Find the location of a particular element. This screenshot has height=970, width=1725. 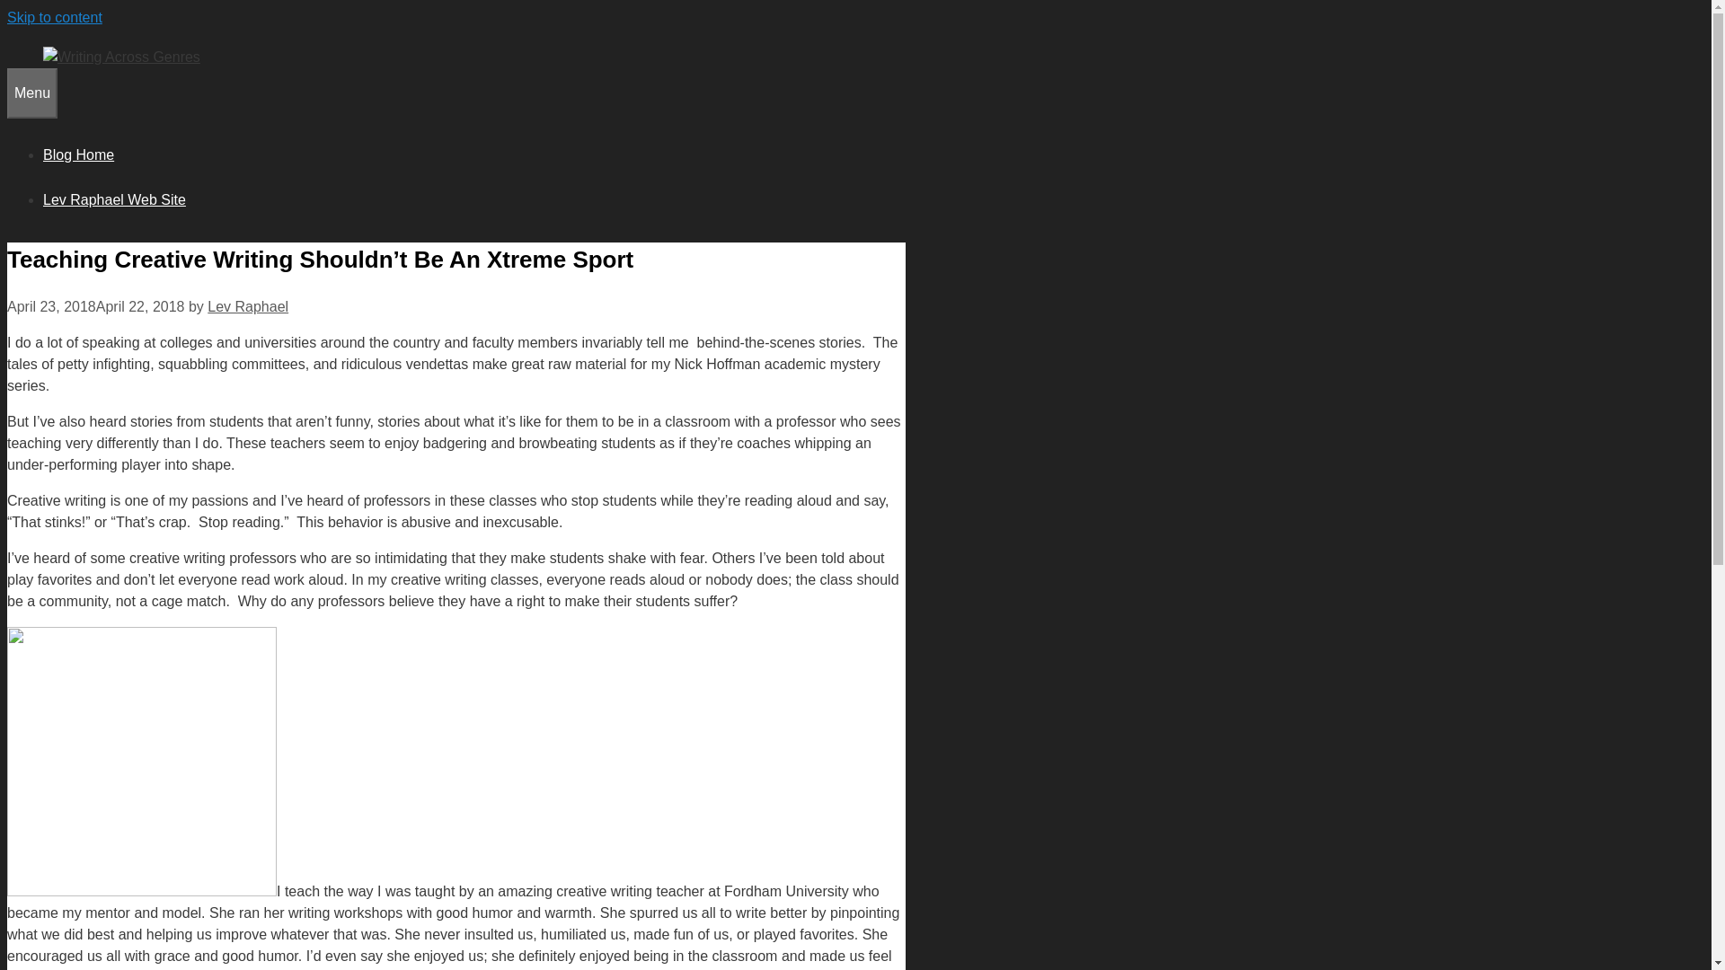

Skip to content is located at coordinates (54, 17).